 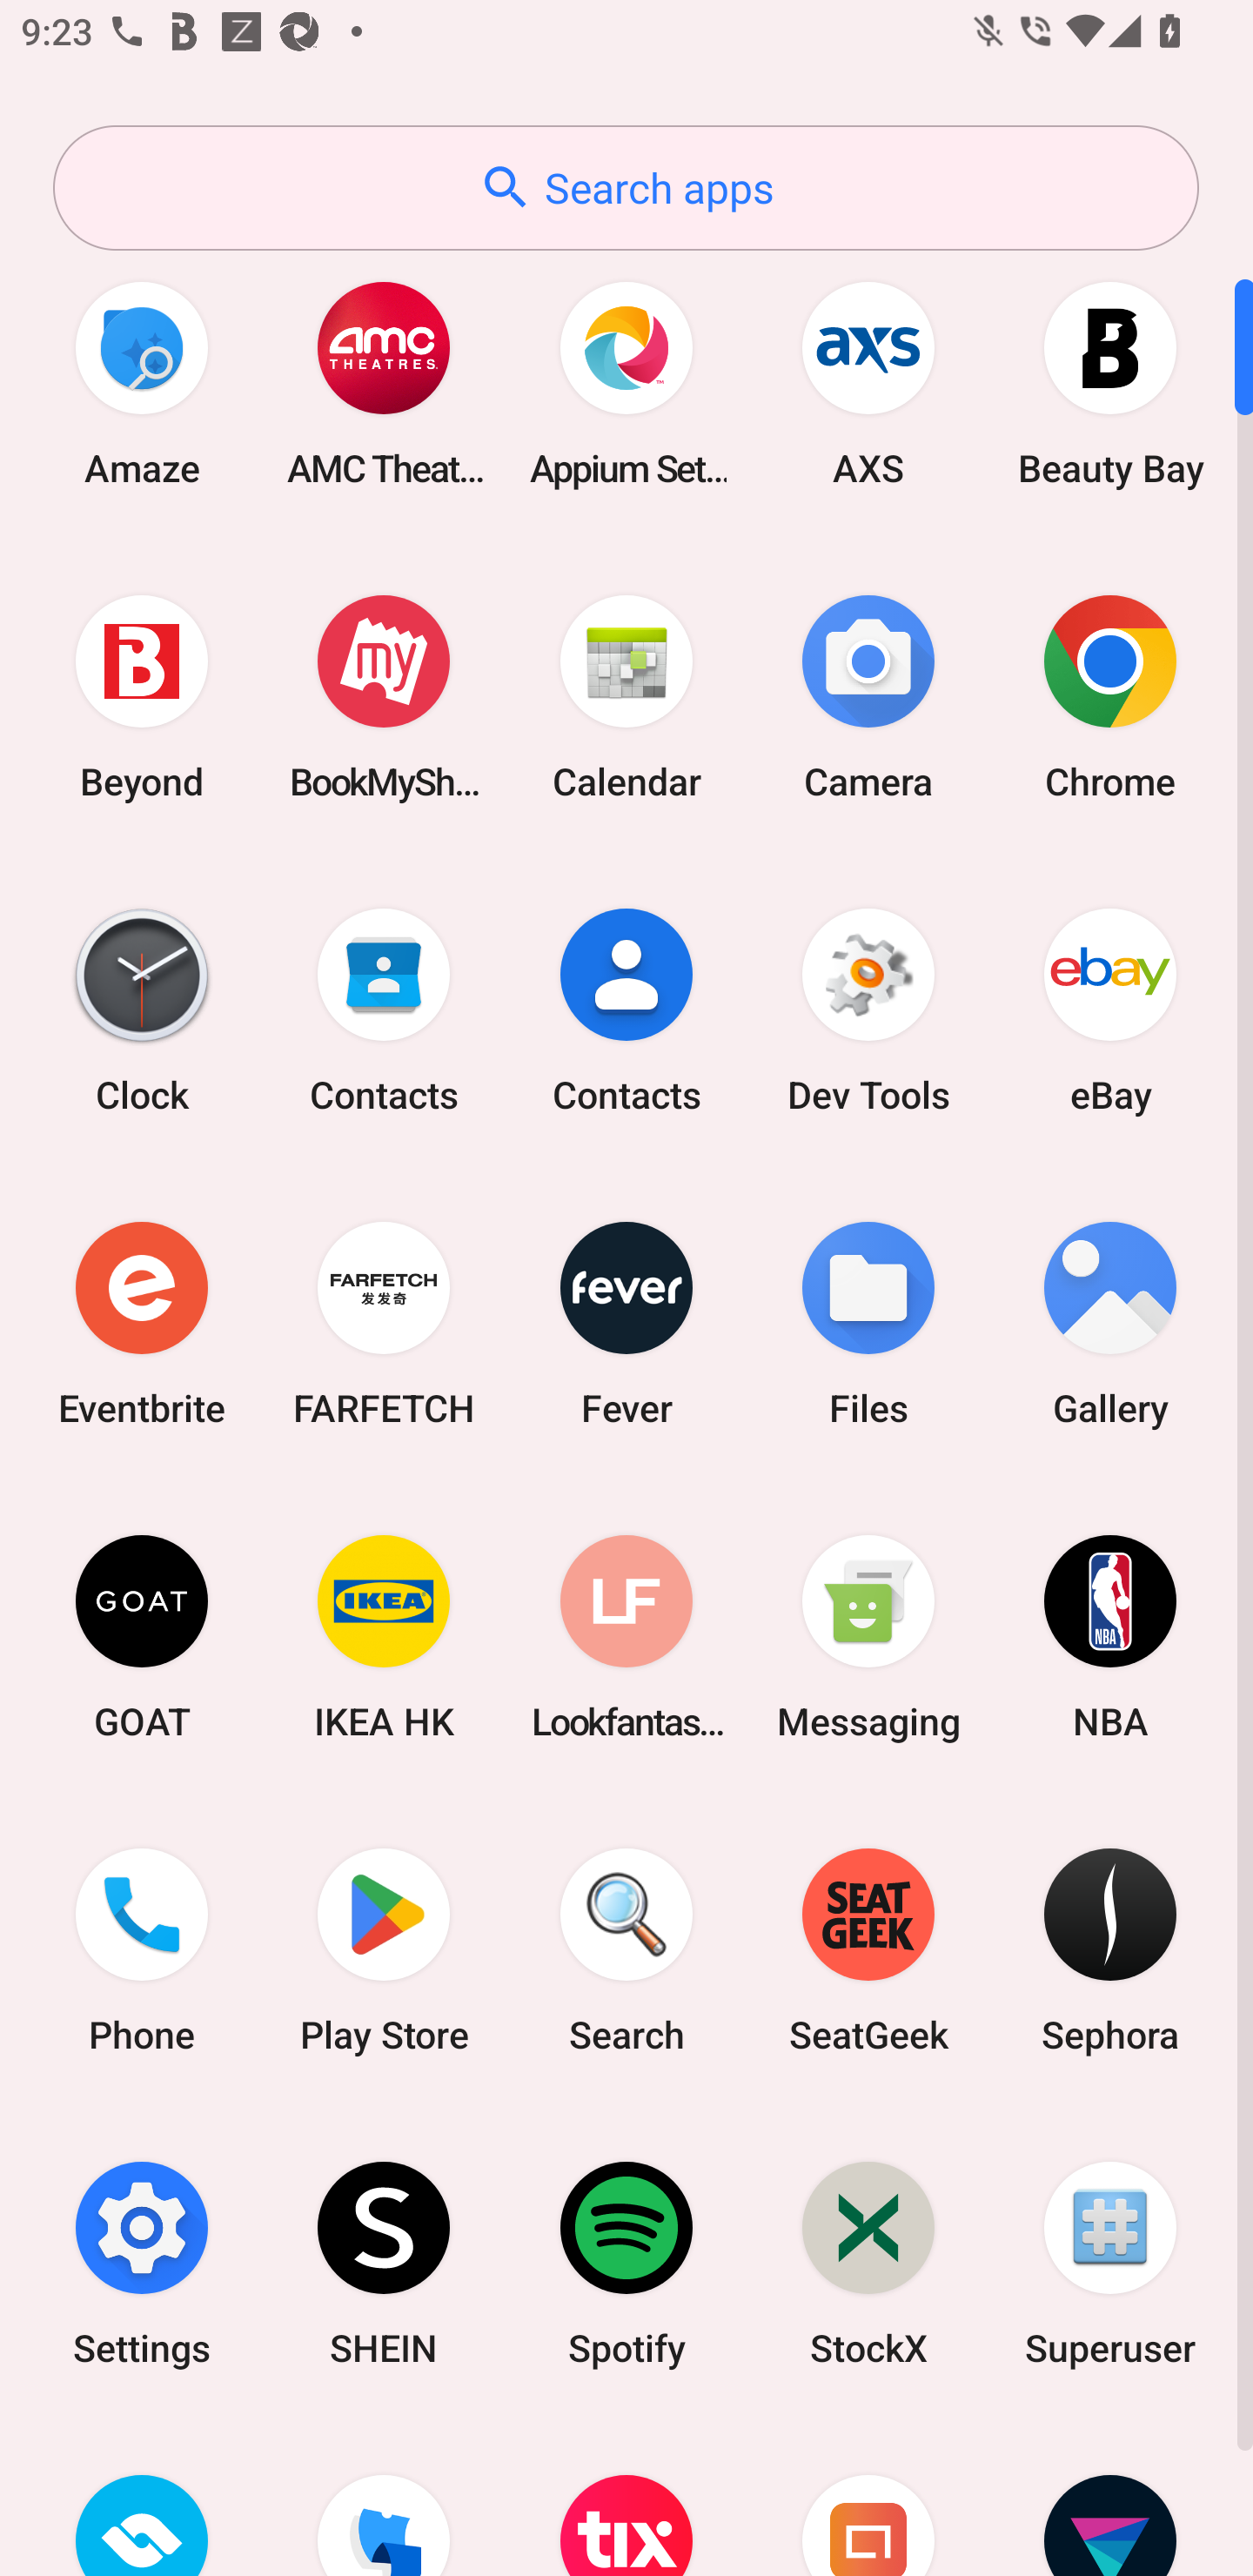 What do you see at coordinates (384, 1323) in the screenshot?
I see `FARFETCH` at bounding box center [384, 1323].